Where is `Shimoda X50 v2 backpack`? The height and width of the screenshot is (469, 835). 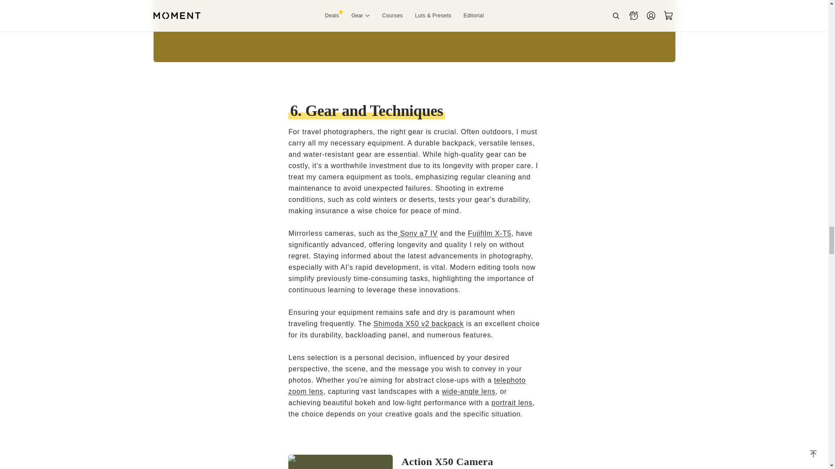 Shimoda X50 v2 backpack is located at coordinates (418, 323).